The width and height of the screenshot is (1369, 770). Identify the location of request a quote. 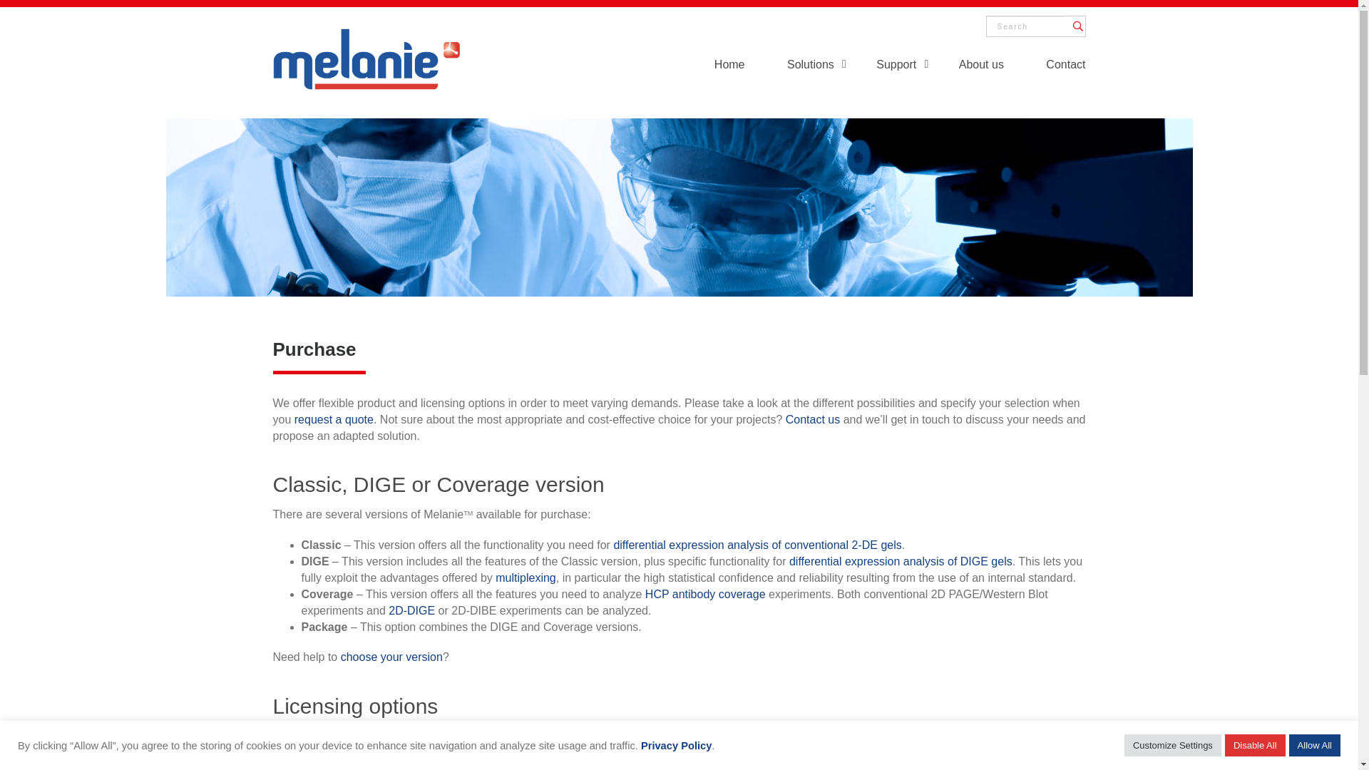
(334, 419).